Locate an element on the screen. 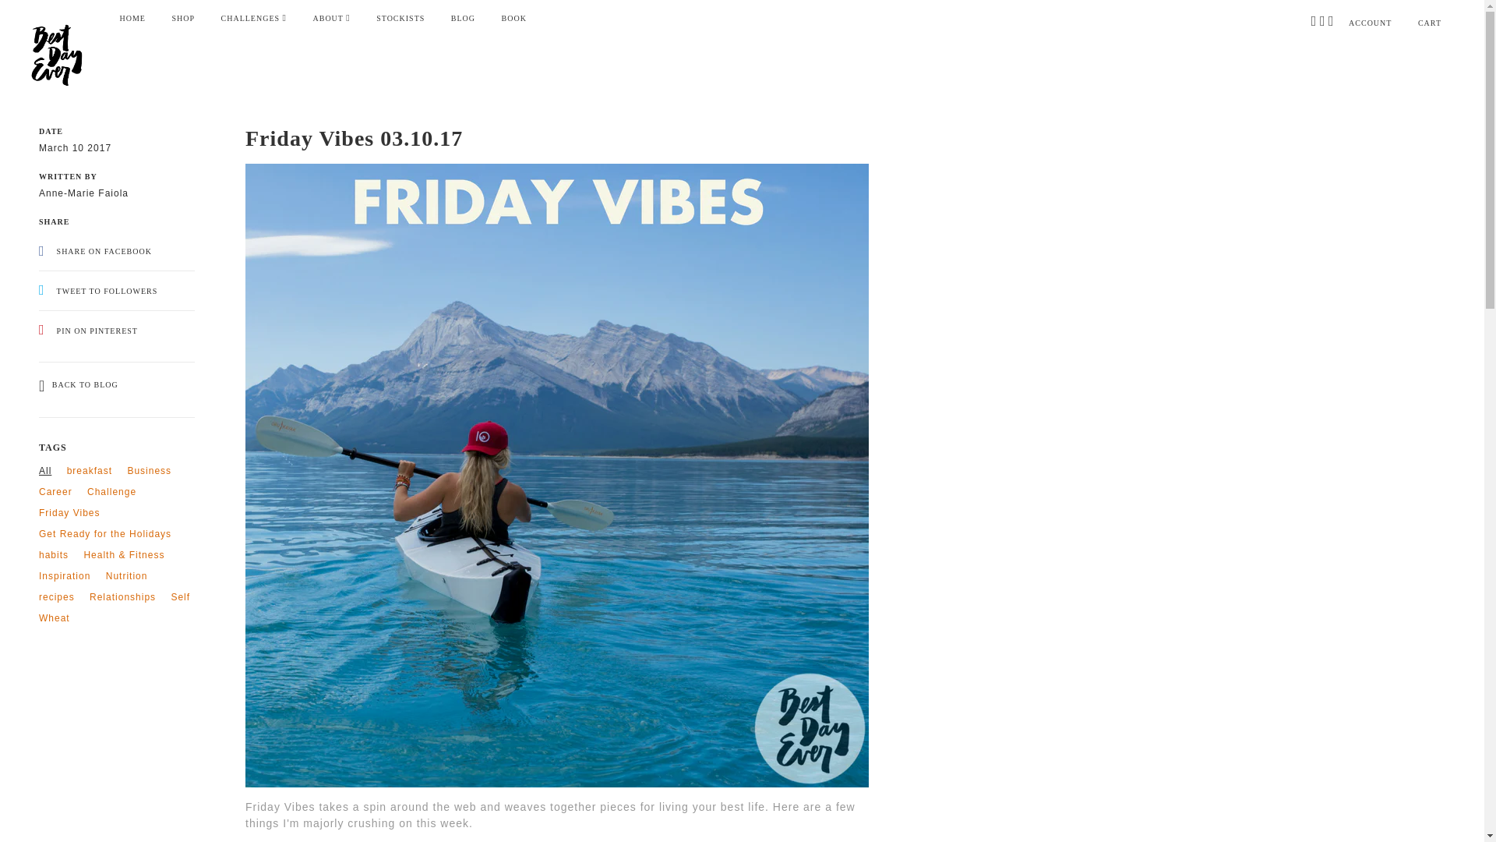 This screenshot has width=1496, height=842. Narrow search to articles also having tag Business is located at coordinates (150, 471).